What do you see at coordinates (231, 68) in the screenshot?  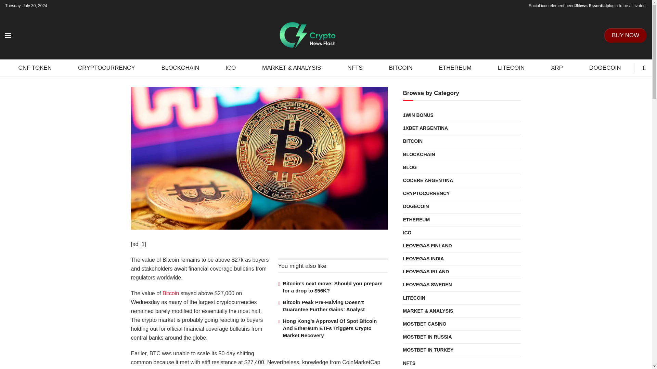 I see `ICO` at bounding box center [231, 68].